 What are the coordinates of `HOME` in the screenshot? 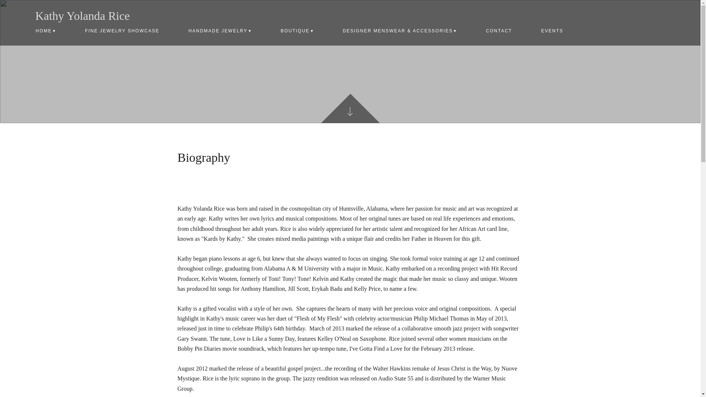 It's located at (46, 31).